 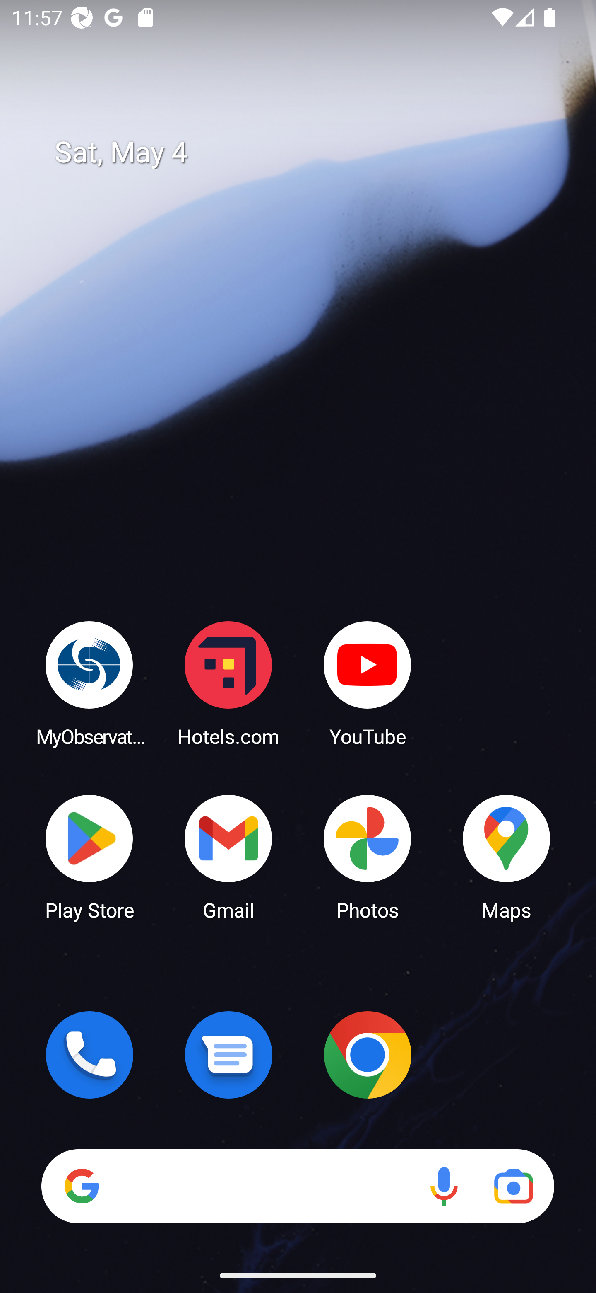 What do you see at coordinates (89, 683) in the screenshot?
I see `MyObservatory` at bounding box center [89, 683].